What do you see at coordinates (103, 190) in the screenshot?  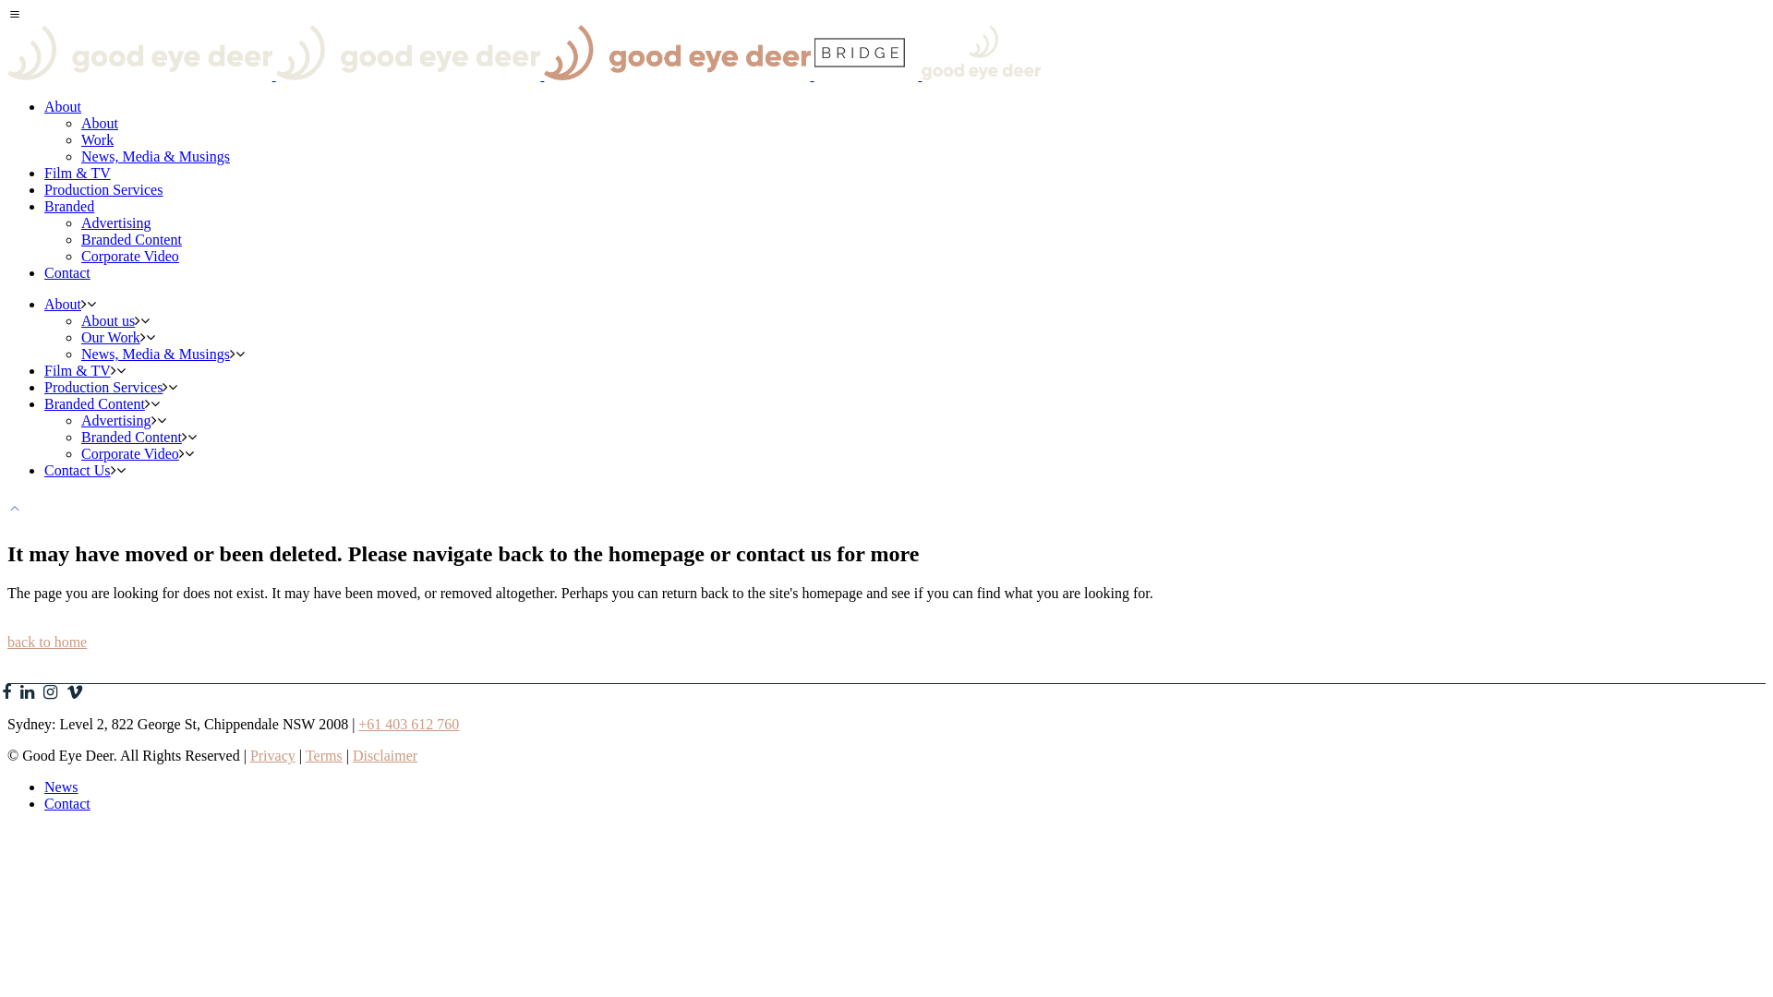 I see `Production Services` at bounding box center [103, 190].